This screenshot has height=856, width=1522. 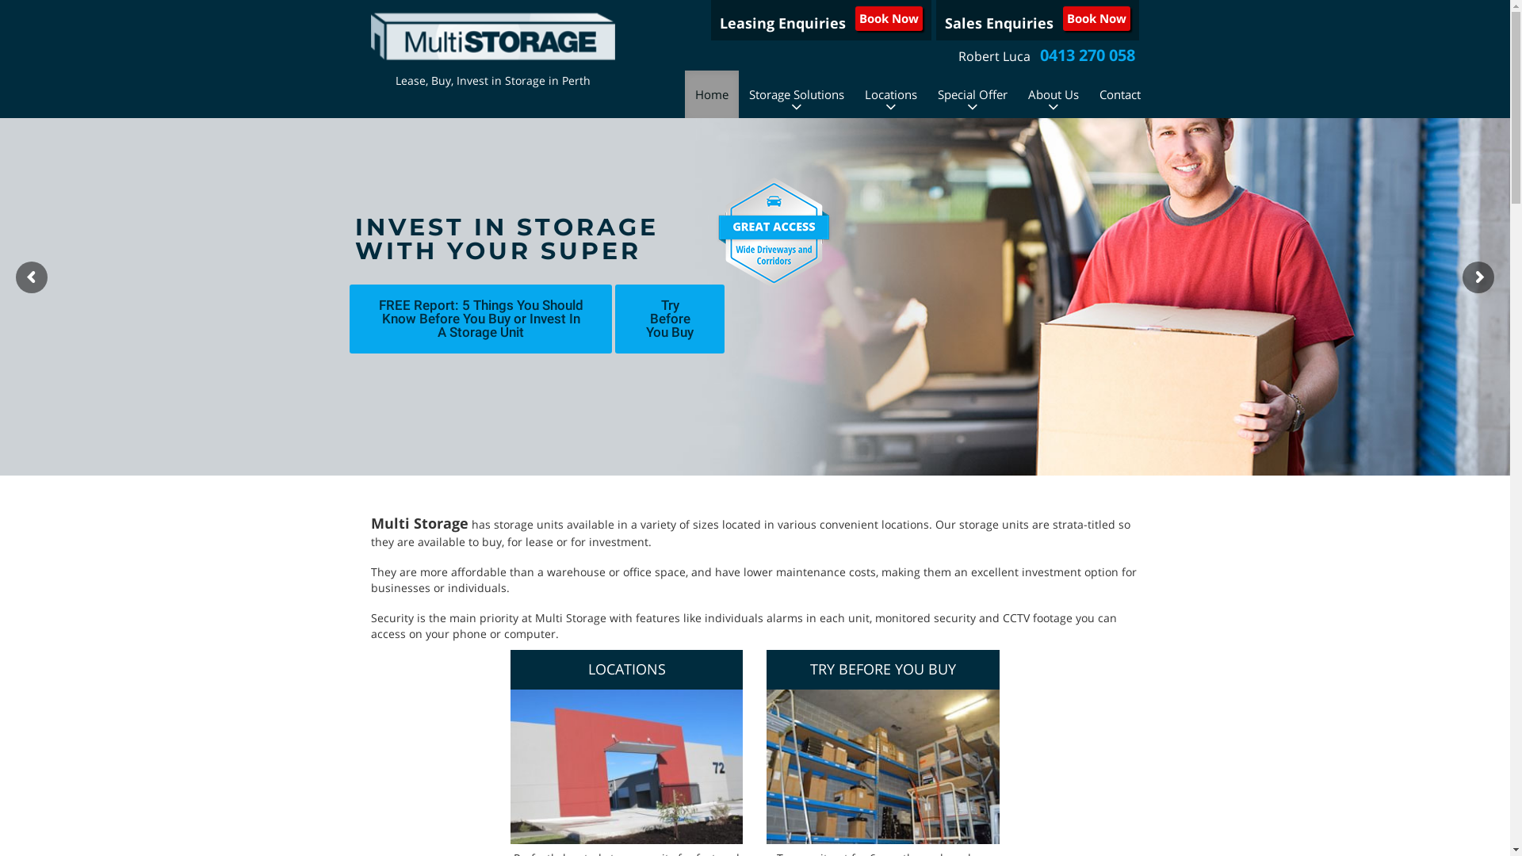 I want to click on Locations, so click(x=891, y=94).